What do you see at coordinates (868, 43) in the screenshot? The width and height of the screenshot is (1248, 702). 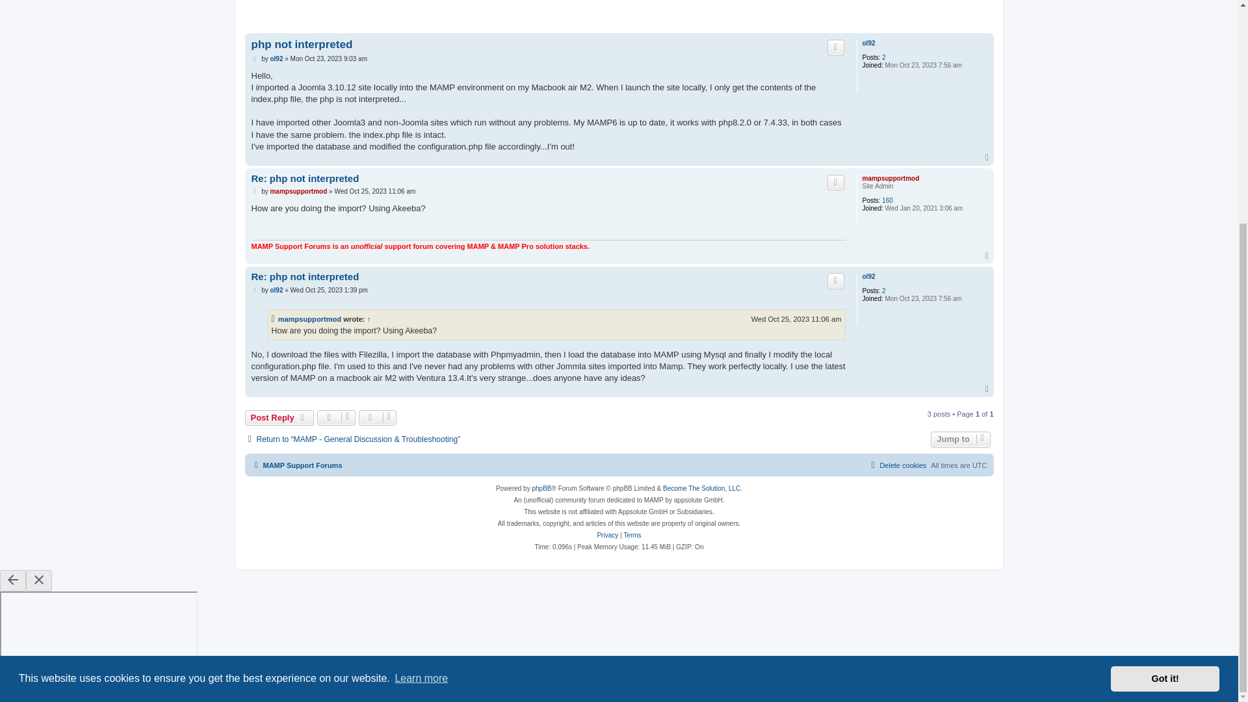 I see `ol92` at bounding box center [868, 43].